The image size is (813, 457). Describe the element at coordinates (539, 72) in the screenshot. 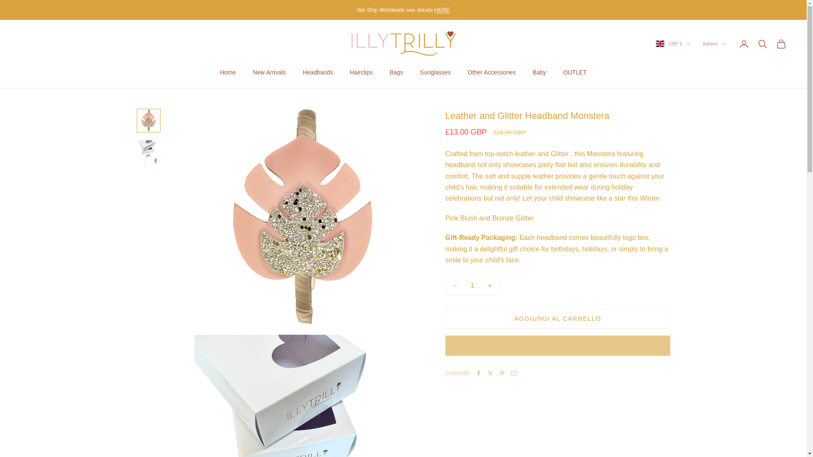

I see `Baby` at that location.